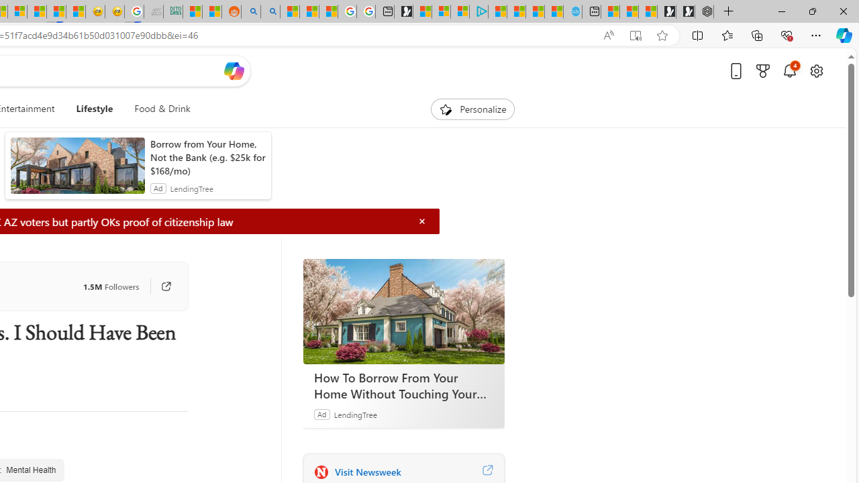  Describe the element at coordinates (422, 221) in the screenshot. I see `Hide` at that location.